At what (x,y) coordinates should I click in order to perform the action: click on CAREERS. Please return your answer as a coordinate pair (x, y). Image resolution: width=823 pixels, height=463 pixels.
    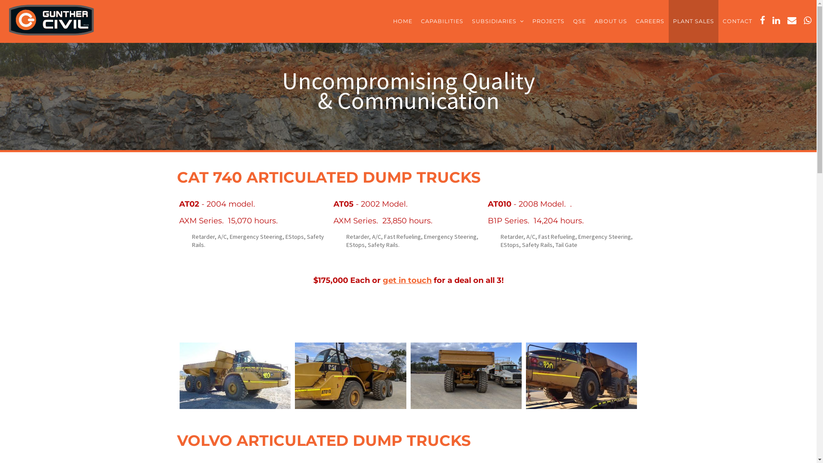
    Looking at the image, I should click on (650, 21).